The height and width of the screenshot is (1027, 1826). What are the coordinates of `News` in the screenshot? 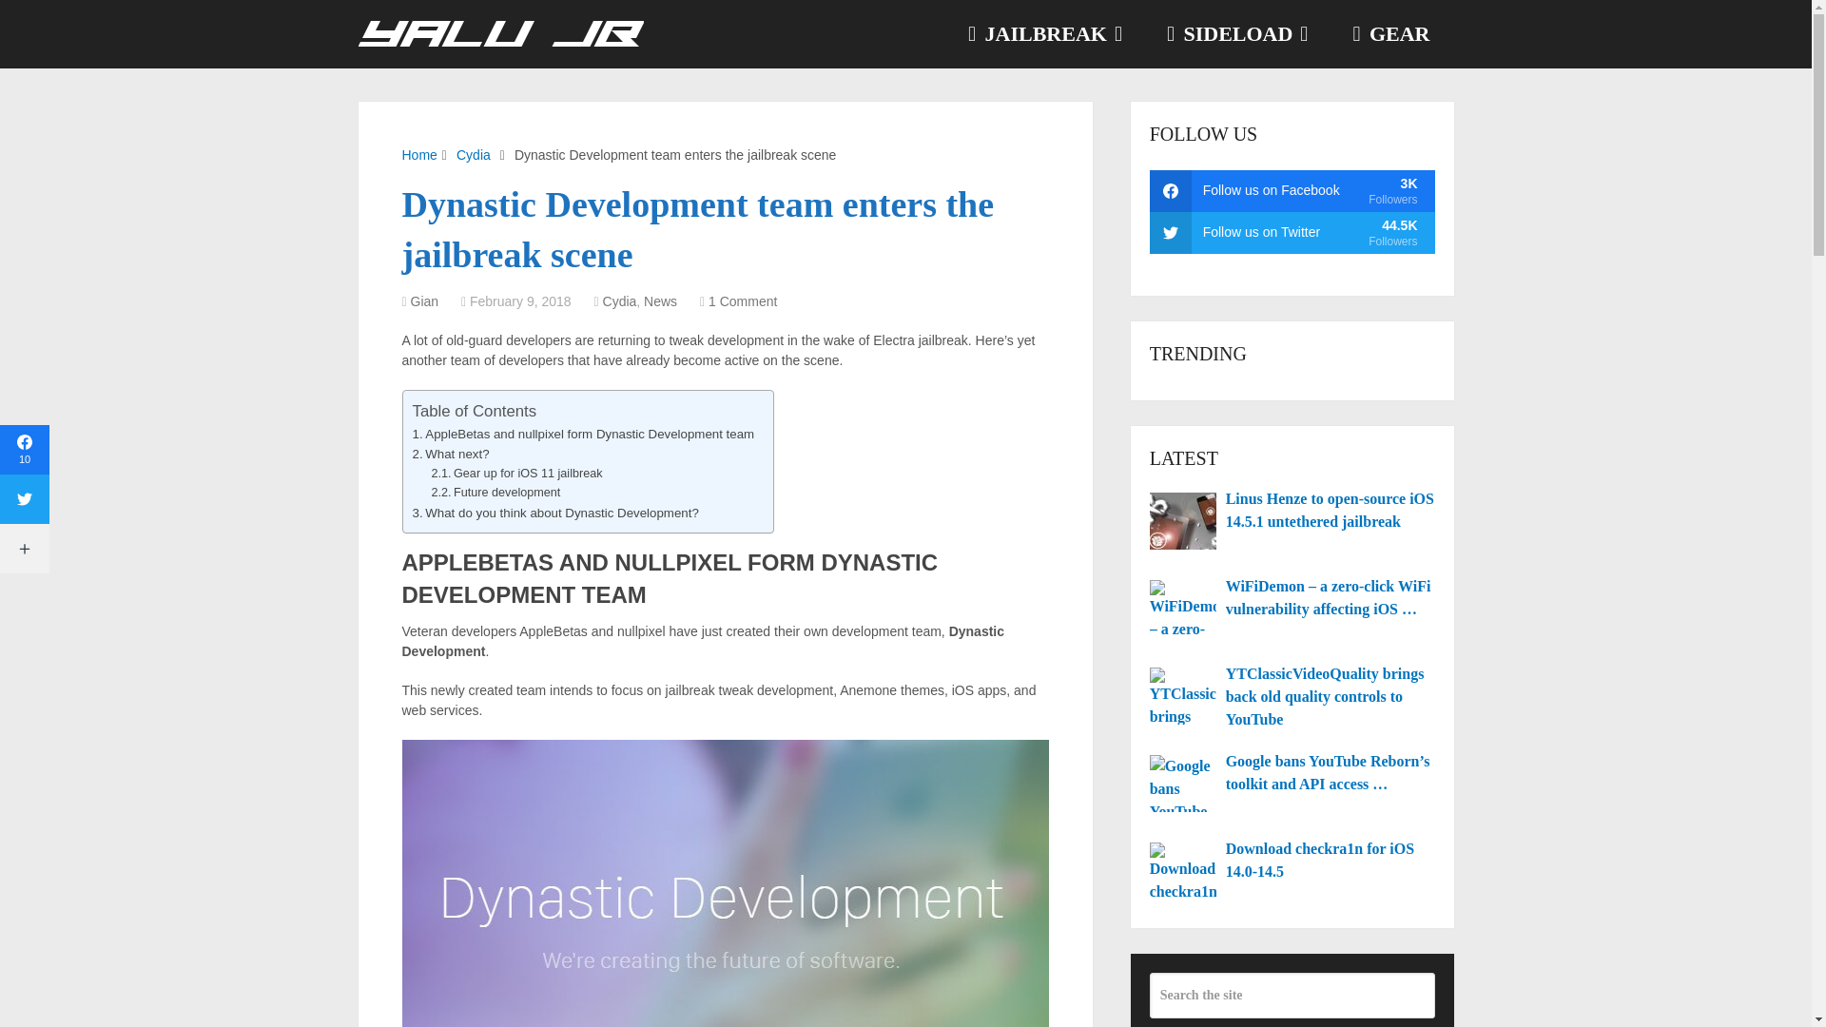 It's located at (660, 300).